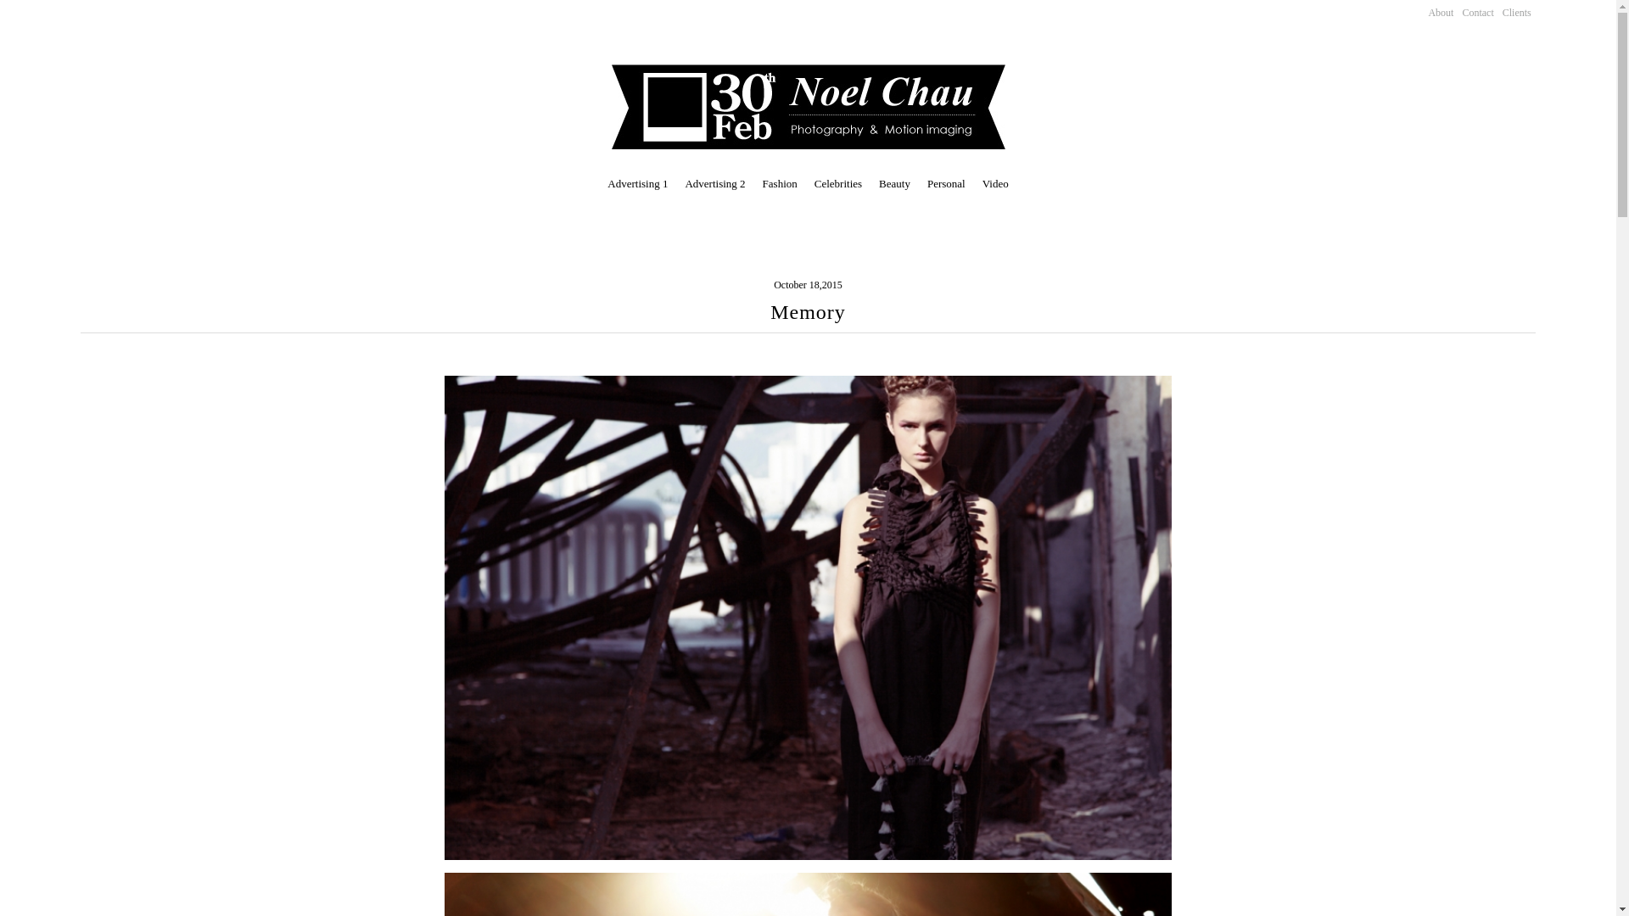 The height and width of the screenshot is (916, 1629). I want to click on Advertising 1, so click(638, 183).